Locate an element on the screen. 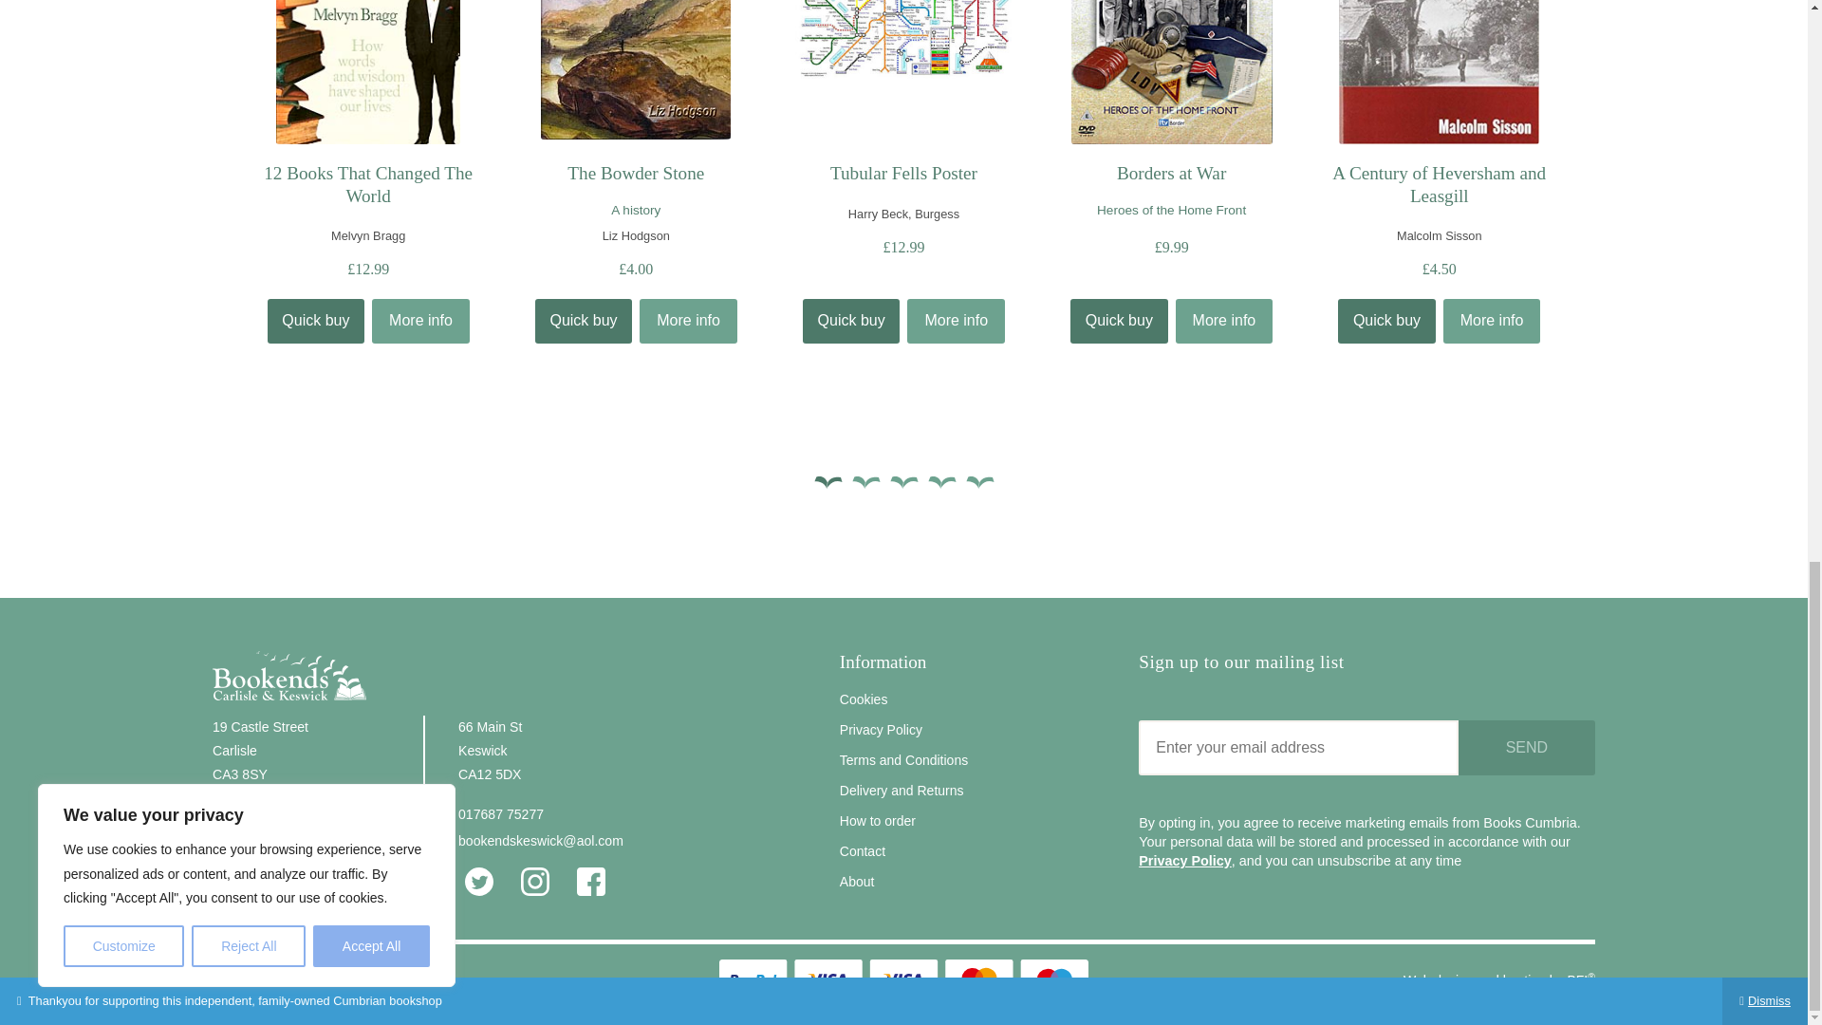 The image size is (1822, 1025). Lancashire and Cumbria Web Design is located at coordinates (1581, 979).